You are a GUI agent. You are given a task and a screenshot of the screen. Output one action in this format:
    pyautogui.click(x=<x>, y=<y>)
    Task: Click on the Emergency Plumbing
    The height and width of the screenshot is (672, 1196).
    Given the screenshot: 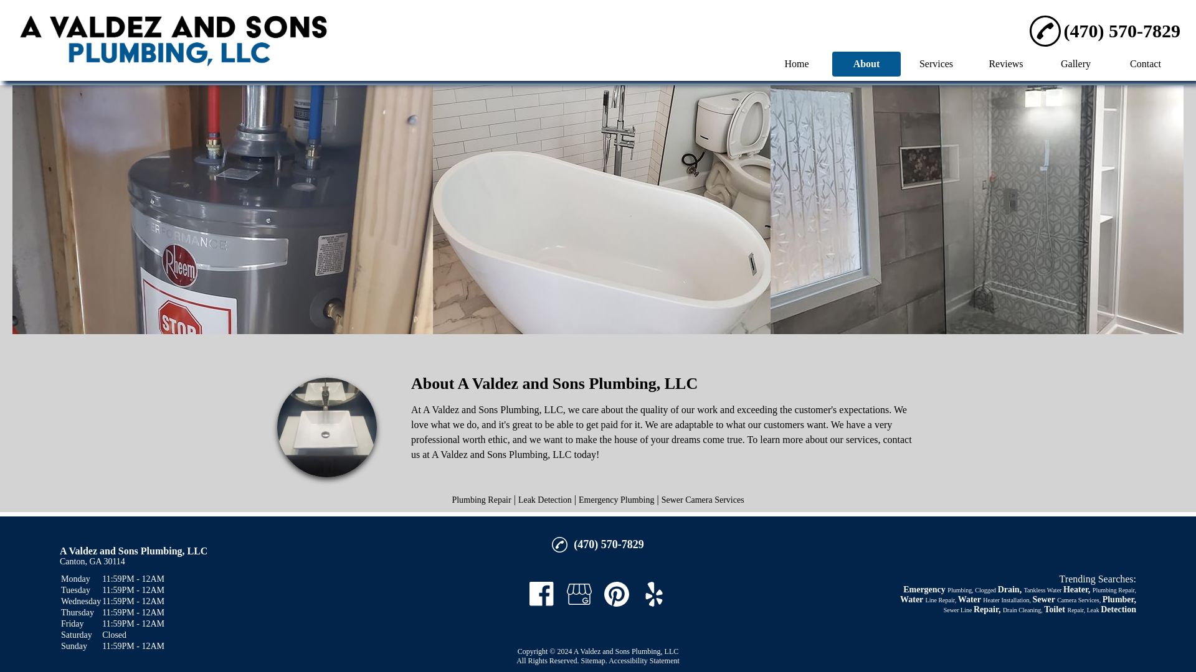 What is the action you would take?
    pyautogui.click(x=617, y=500)
    